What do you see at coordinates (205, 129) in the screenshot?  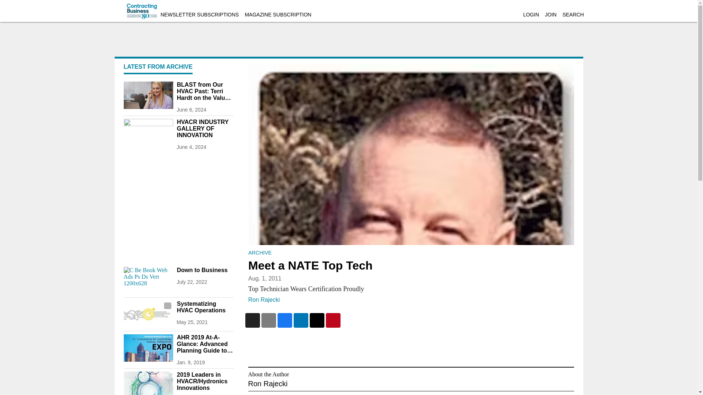 I see `HVACR INDUSTRY GALLERY OF INNOVATION` at bounding box center [205, 129].